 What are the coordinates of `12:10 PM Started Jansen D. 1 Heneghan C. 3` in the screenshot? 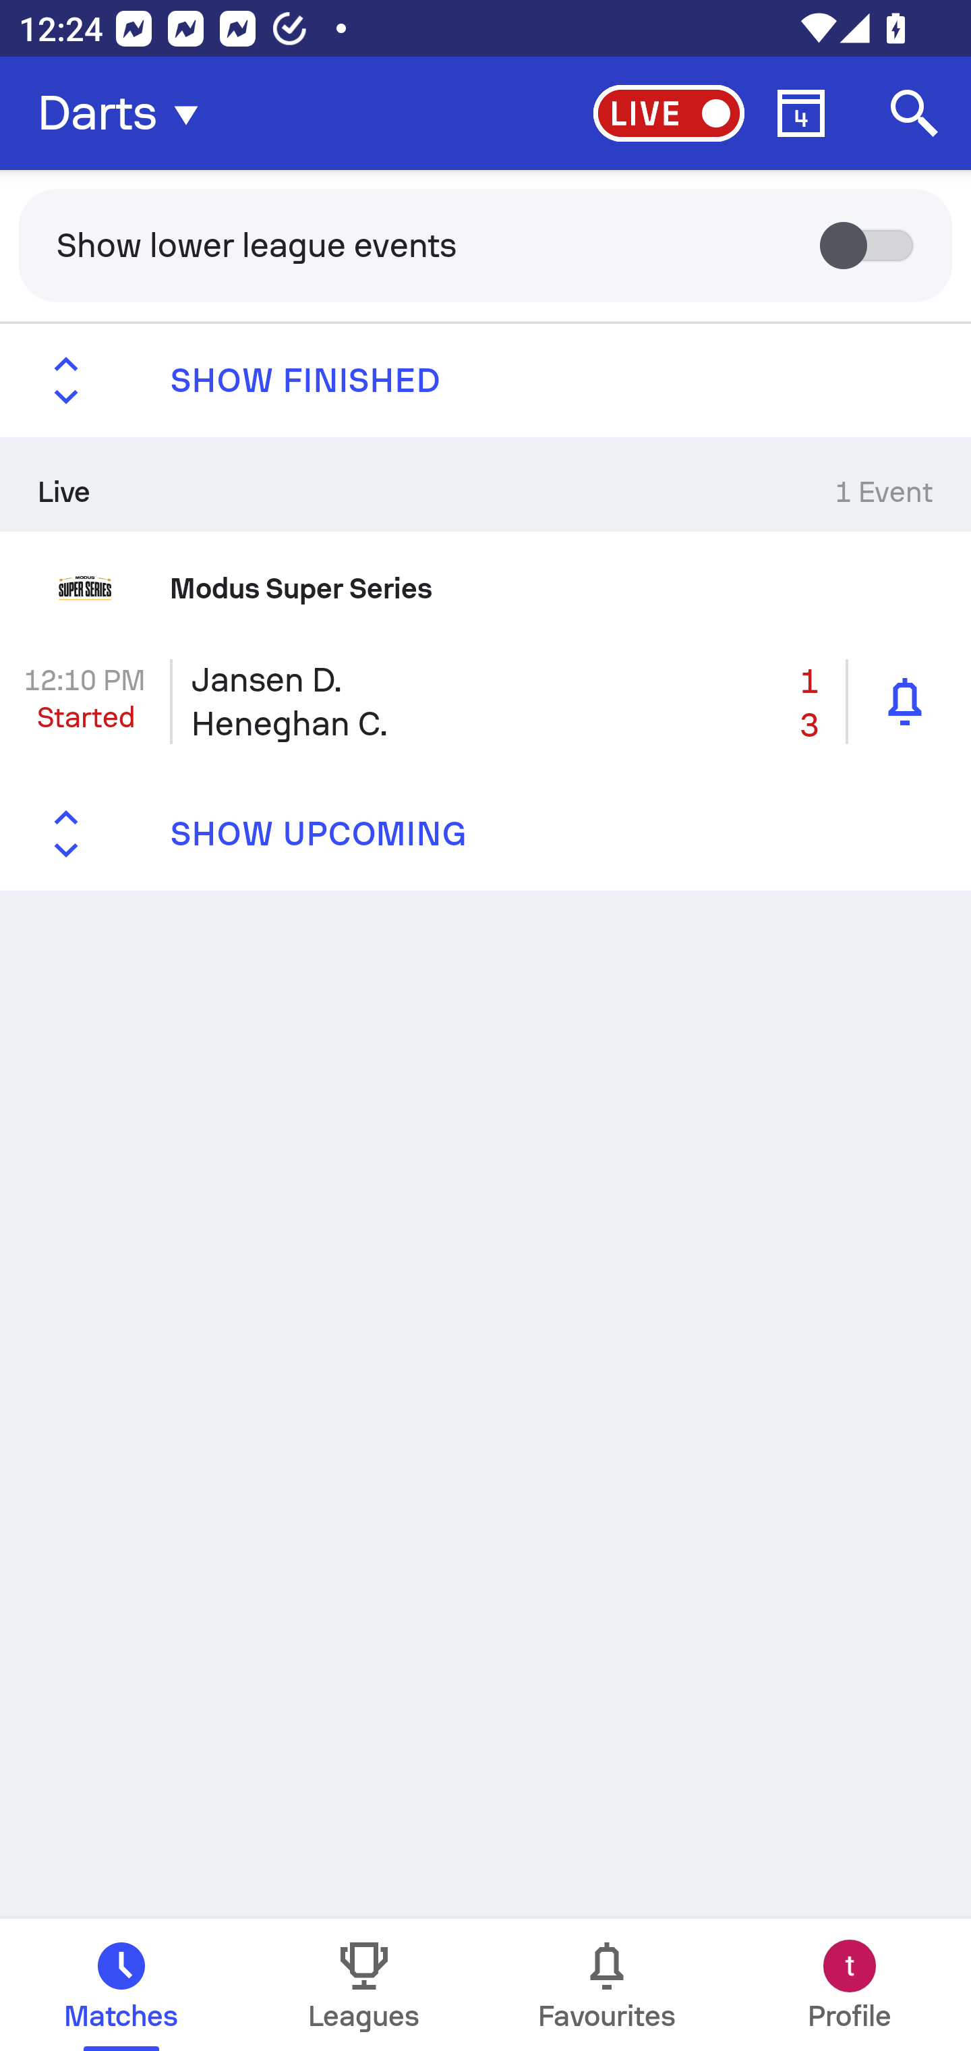 It's located at (486, 701).